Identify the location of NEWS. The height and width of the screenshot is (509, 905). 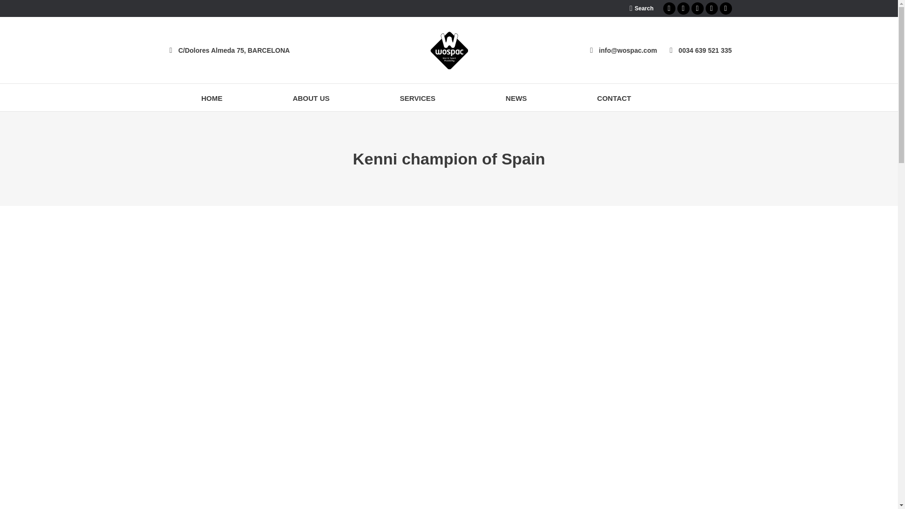
(516, 98).